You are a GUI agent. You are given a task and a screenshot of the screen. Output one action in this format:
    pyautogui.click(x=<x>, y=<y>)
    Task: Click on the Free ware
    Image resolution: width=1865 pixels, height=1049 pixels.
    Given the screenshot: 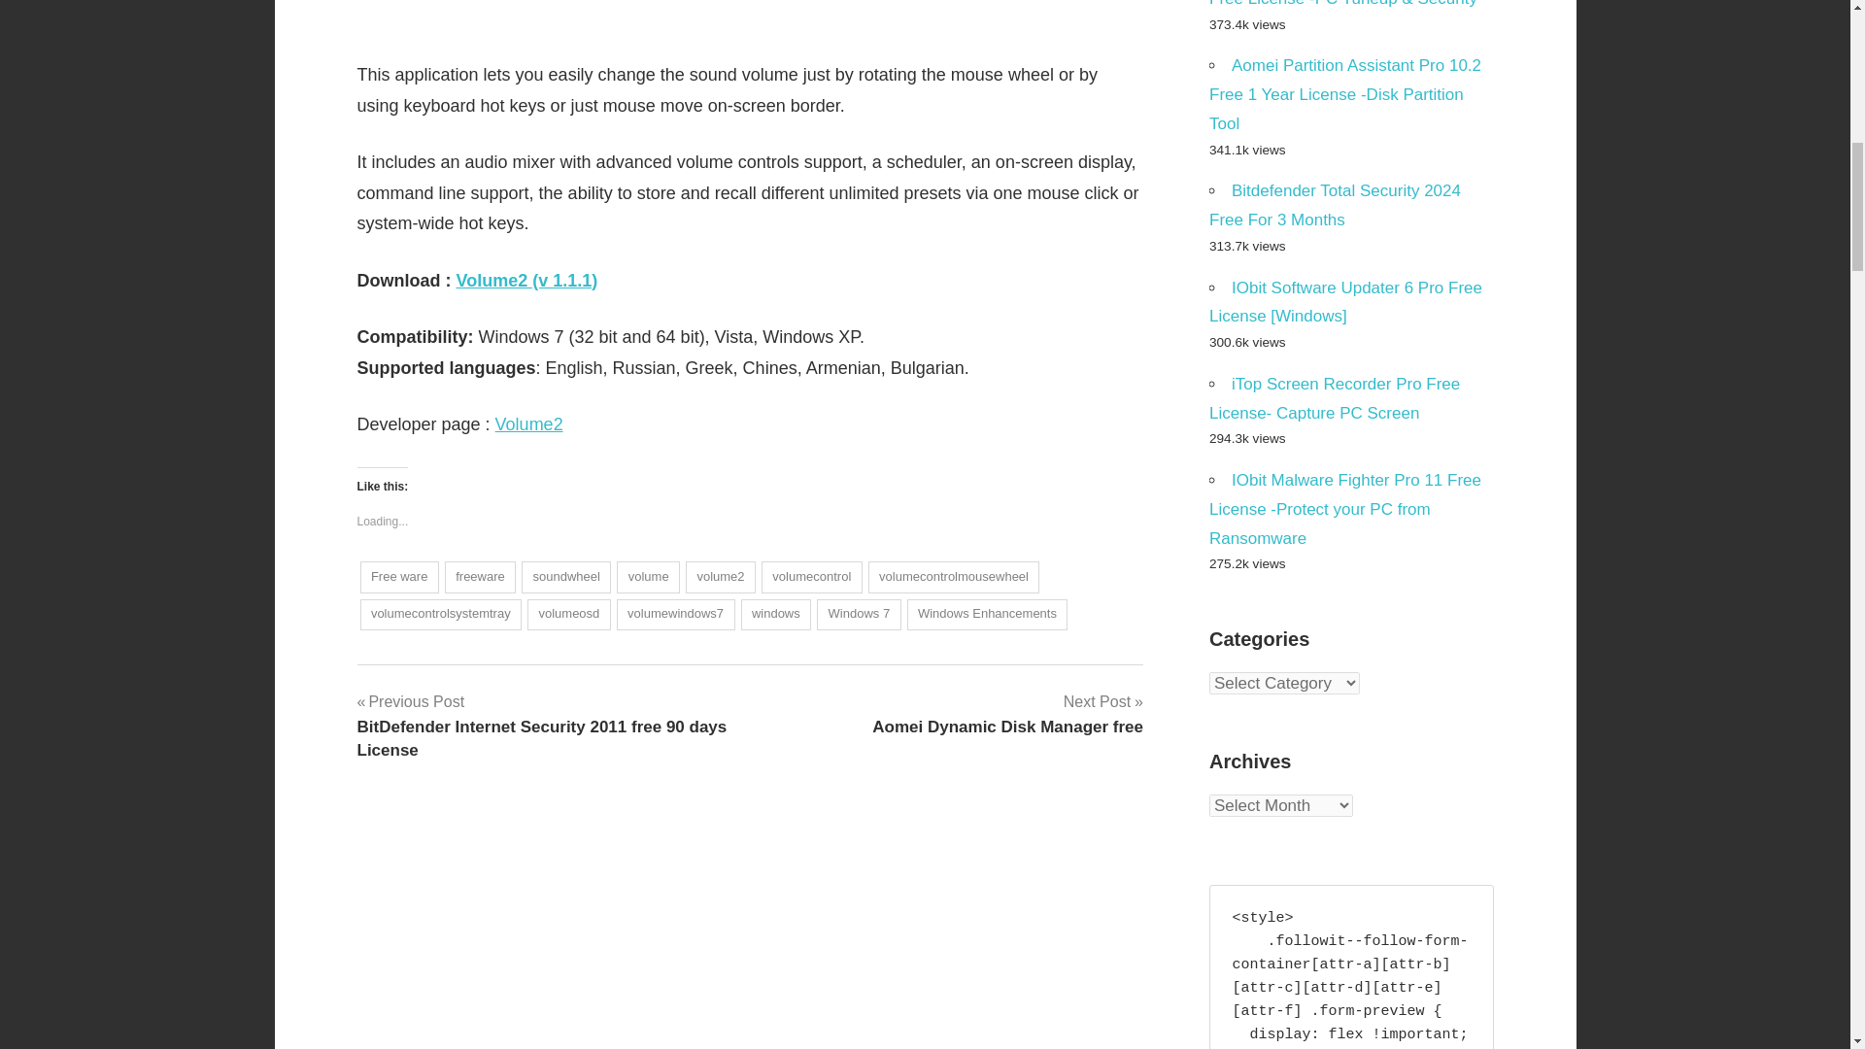 What is the action you would take?
    pyautogui.click(x=398, y=577)
    